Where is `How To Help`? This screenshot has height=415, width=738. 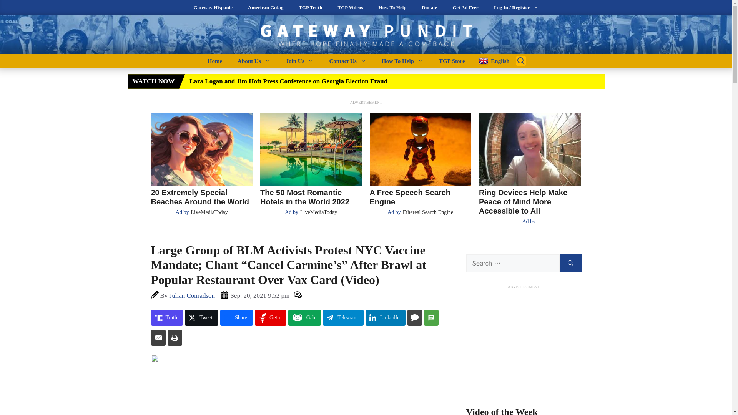
How To Help is located at coordinates (392, 8).